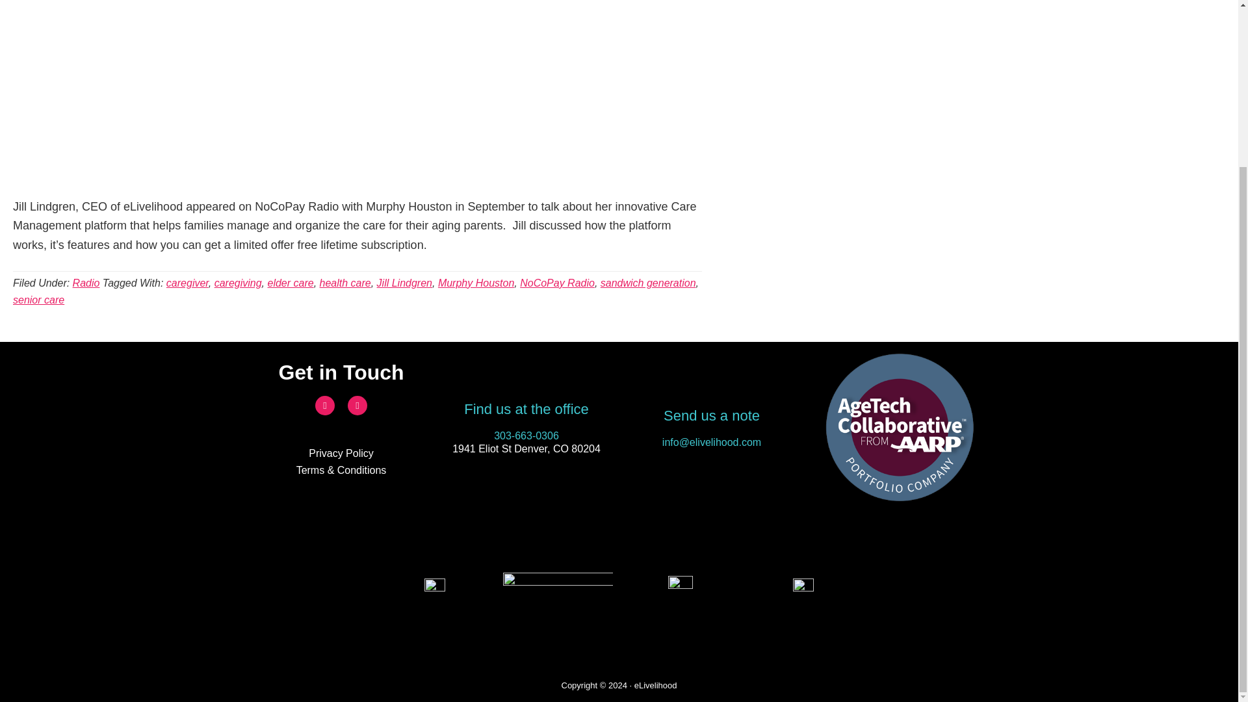 Image resolution: width=1248 pixels, height=702 pixels. Describe the element at coordinates (187, 282) in the screenshot. I see `caregiver` at that location.